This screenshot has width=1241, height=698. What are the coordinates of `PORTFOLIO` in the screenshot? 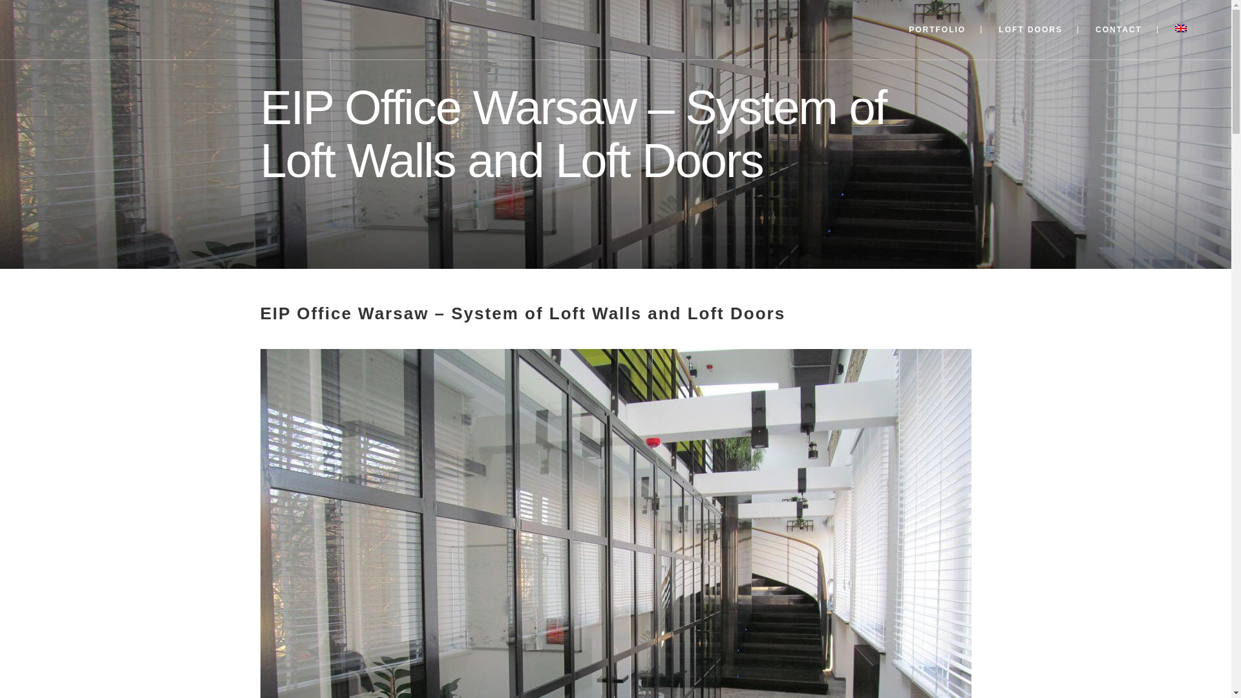 It's located at (937, 30).